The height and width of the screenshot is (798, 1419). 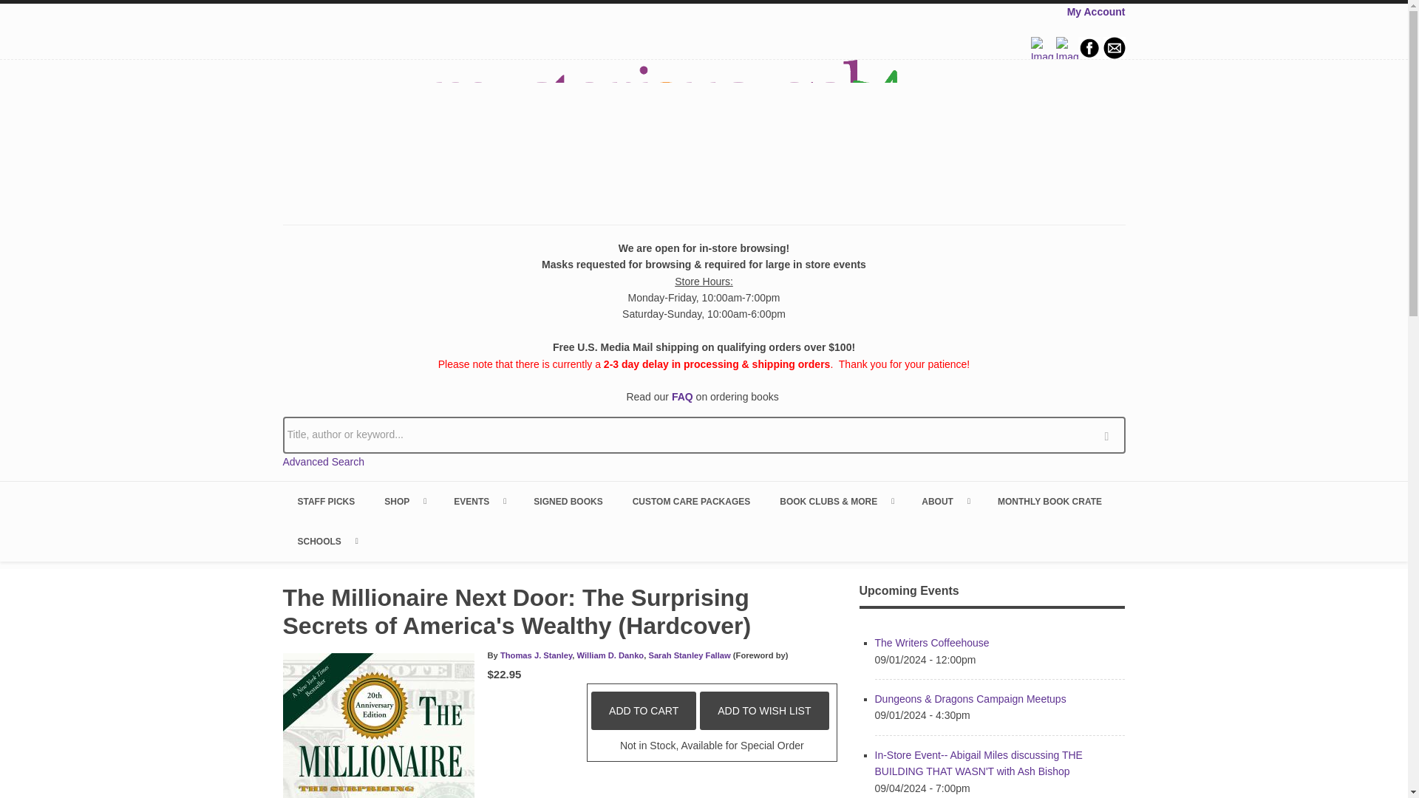 What do you see at coordinates (404, 502) in the screenshot?
I see `SHOP` at bounding box center [404, 502].